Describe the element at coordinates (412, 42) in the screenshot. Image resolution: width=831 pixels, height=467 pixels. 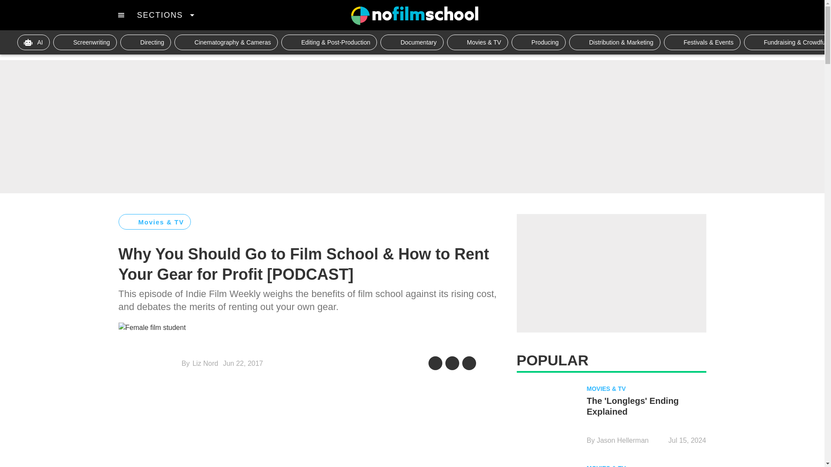
I see `Documentary` at that location.